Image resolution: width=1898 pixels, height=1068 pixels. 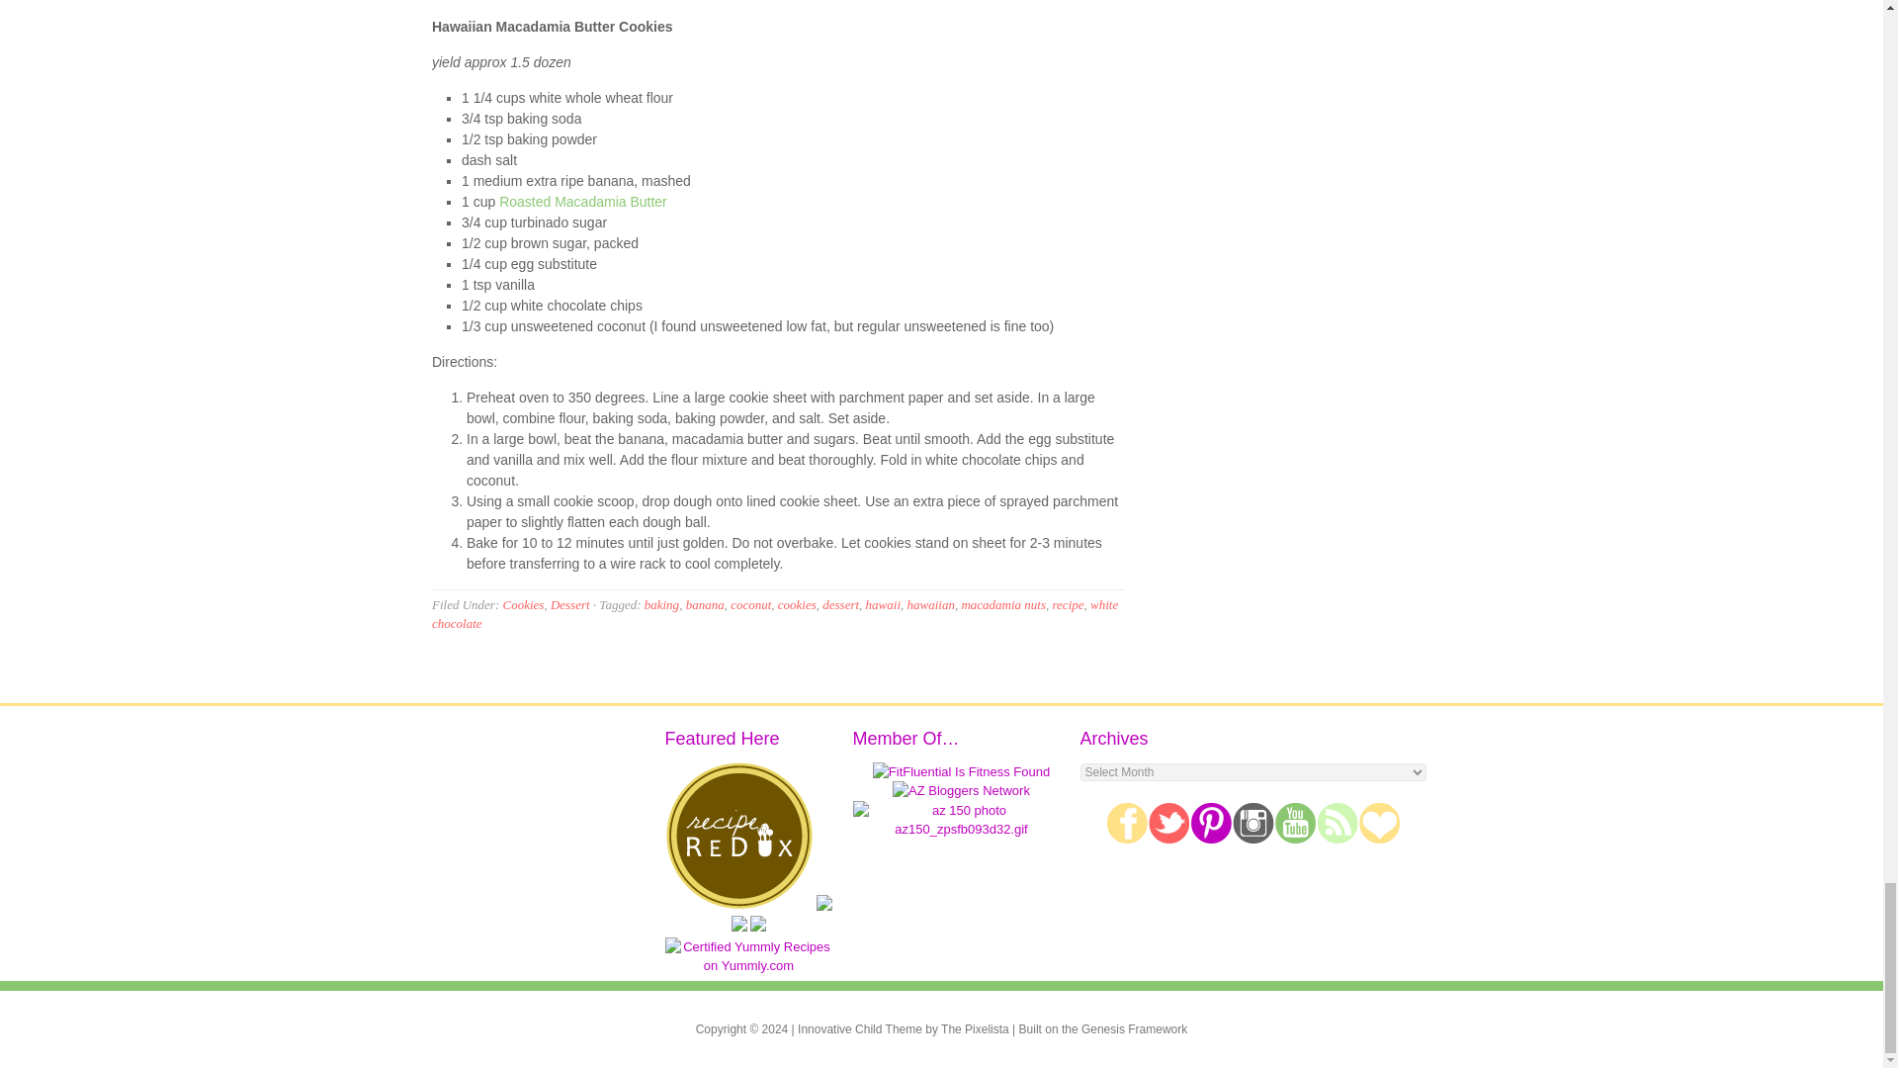 I want to click on Dessert, so click(x=569, y=603).